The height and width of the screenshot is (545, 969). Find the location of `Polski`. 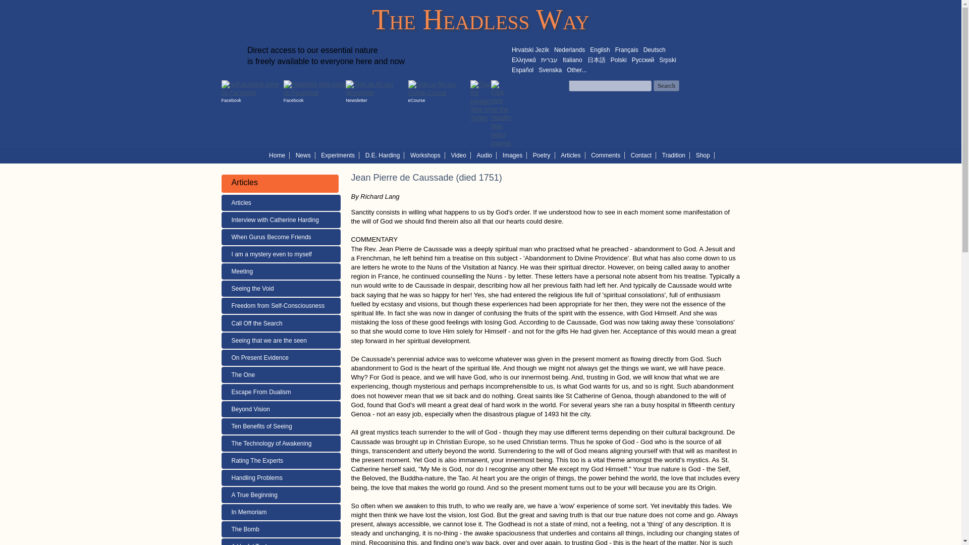

Polski is located at coordinates (619, 60).